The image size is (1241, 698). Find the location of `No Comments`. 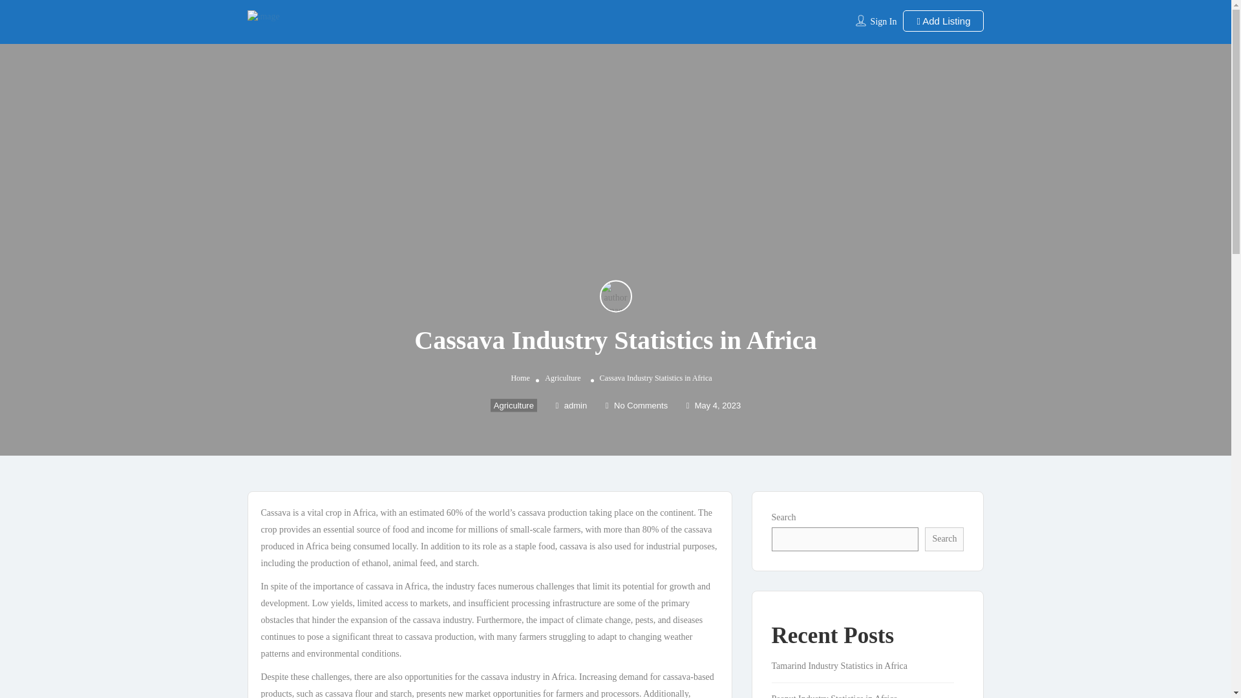

No Comments is located at coordinates (636, 405).